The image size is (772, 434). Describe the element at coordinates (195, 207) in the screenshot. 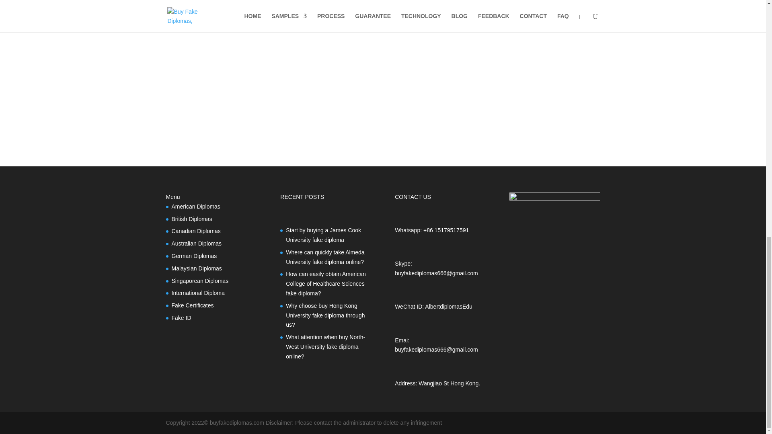

I see `American Diplomas` at that location.